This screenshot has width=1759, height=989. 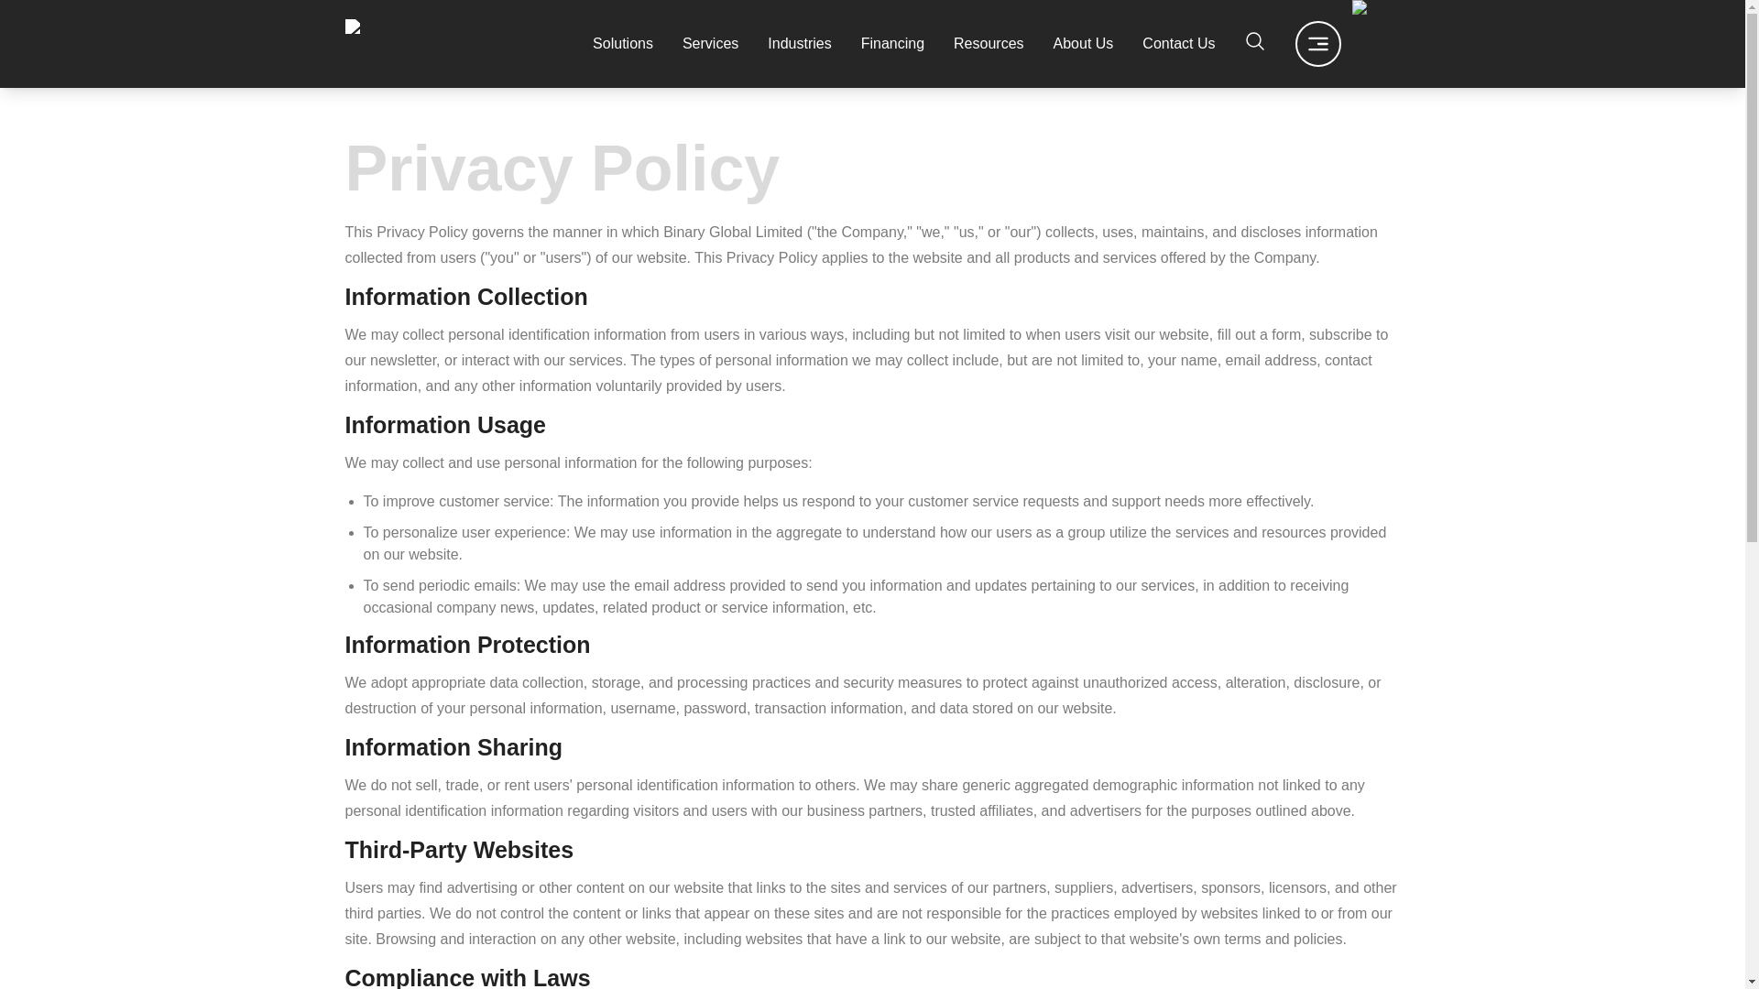 I want to click on Services, so click(x=710, y=44).